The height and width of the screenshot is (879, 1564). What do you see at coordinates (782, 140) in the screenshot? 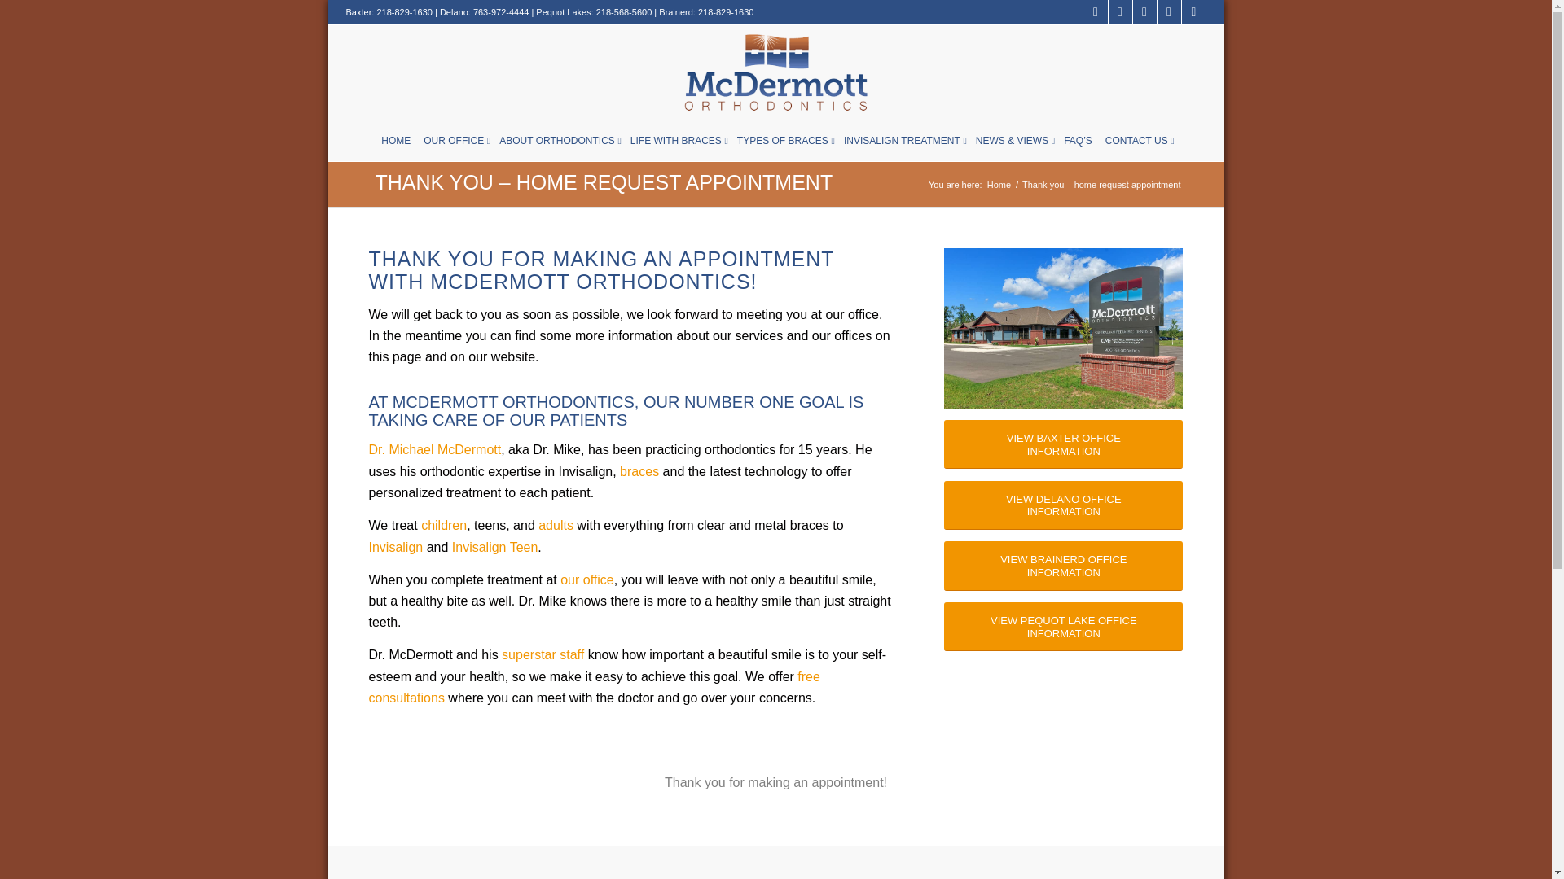
I see `TYPES OF BRACES` at bounding box center [782, 140].